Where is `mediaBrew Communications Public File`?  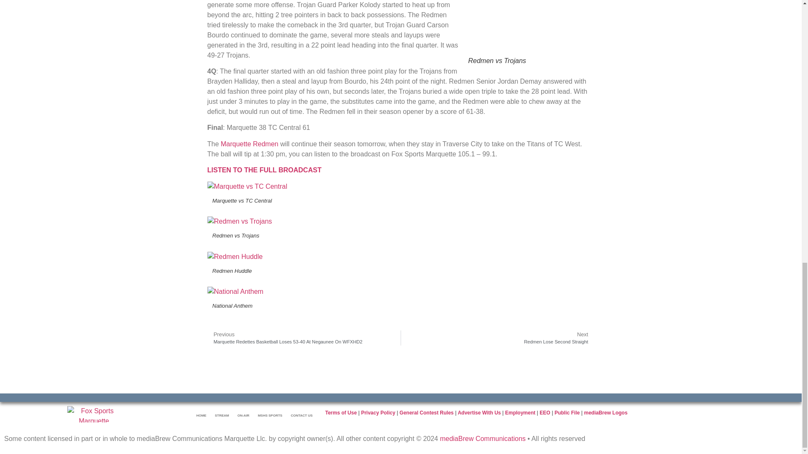 mediaBrew Communications Public File is located at coordinates (497, 338).